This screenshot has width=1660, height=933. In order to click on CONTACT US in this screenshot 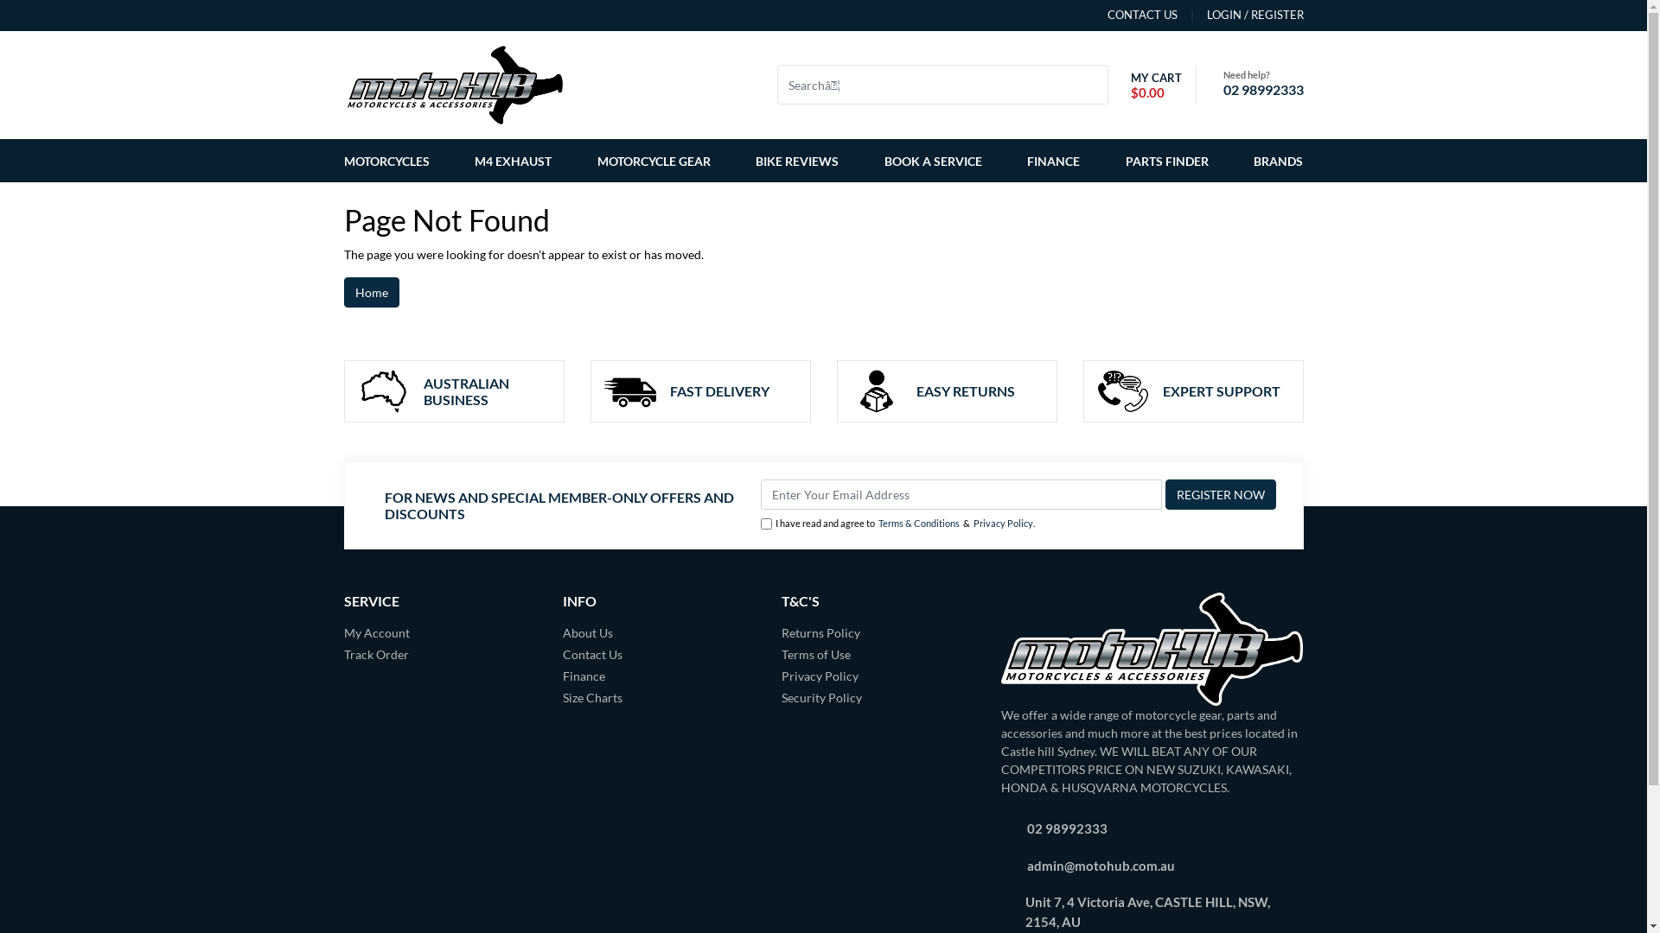, I will do `click(1141, 16)`.